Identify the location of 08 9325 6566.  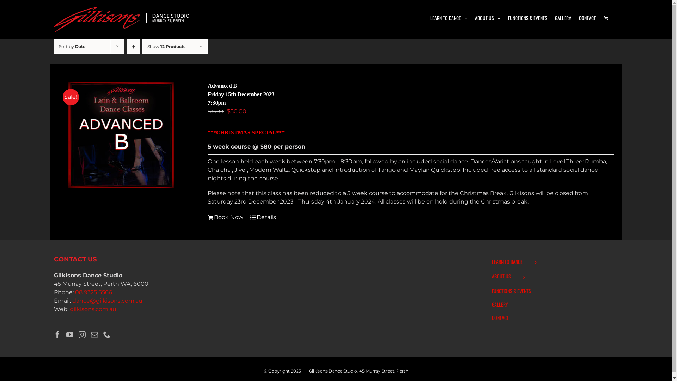
(93, 292).